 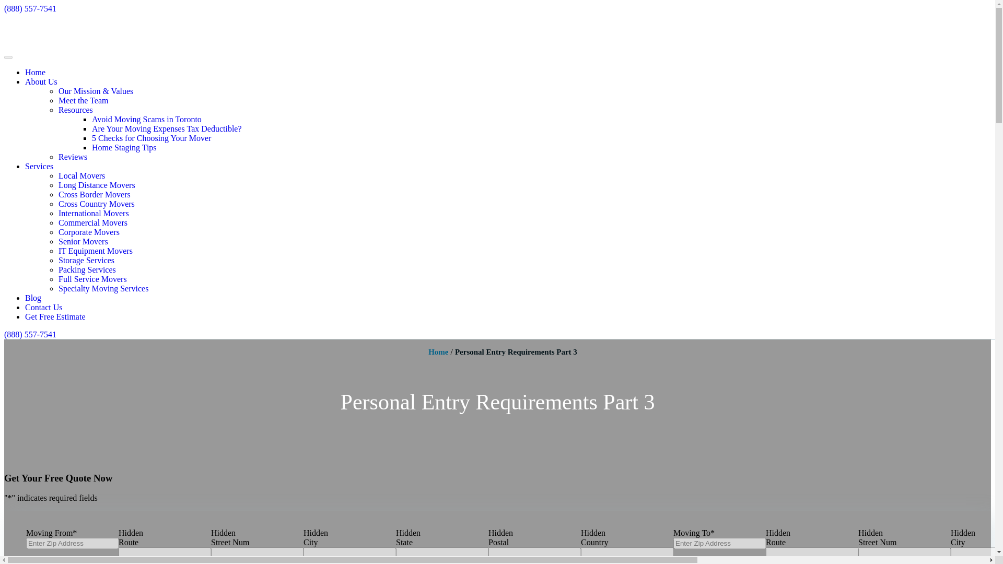 What do you see at coordinates (151, 138) in the screenshot?
I see `5 Checks for Choosing Your Mover` at bounding box center [151, 138].